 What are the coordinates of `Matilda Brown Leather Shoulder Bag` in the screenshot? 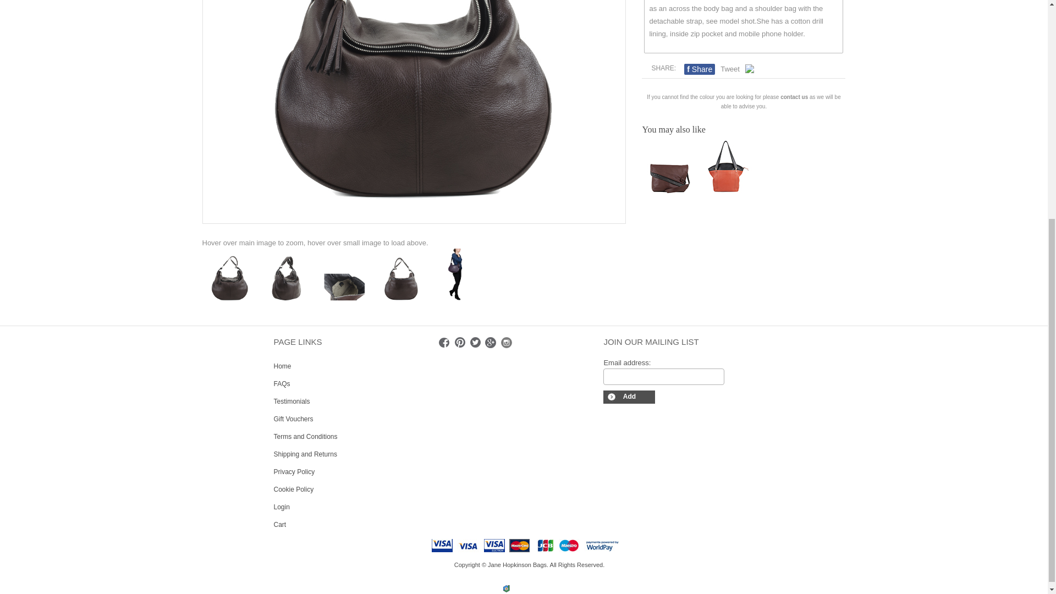 It's located at (400, 276).